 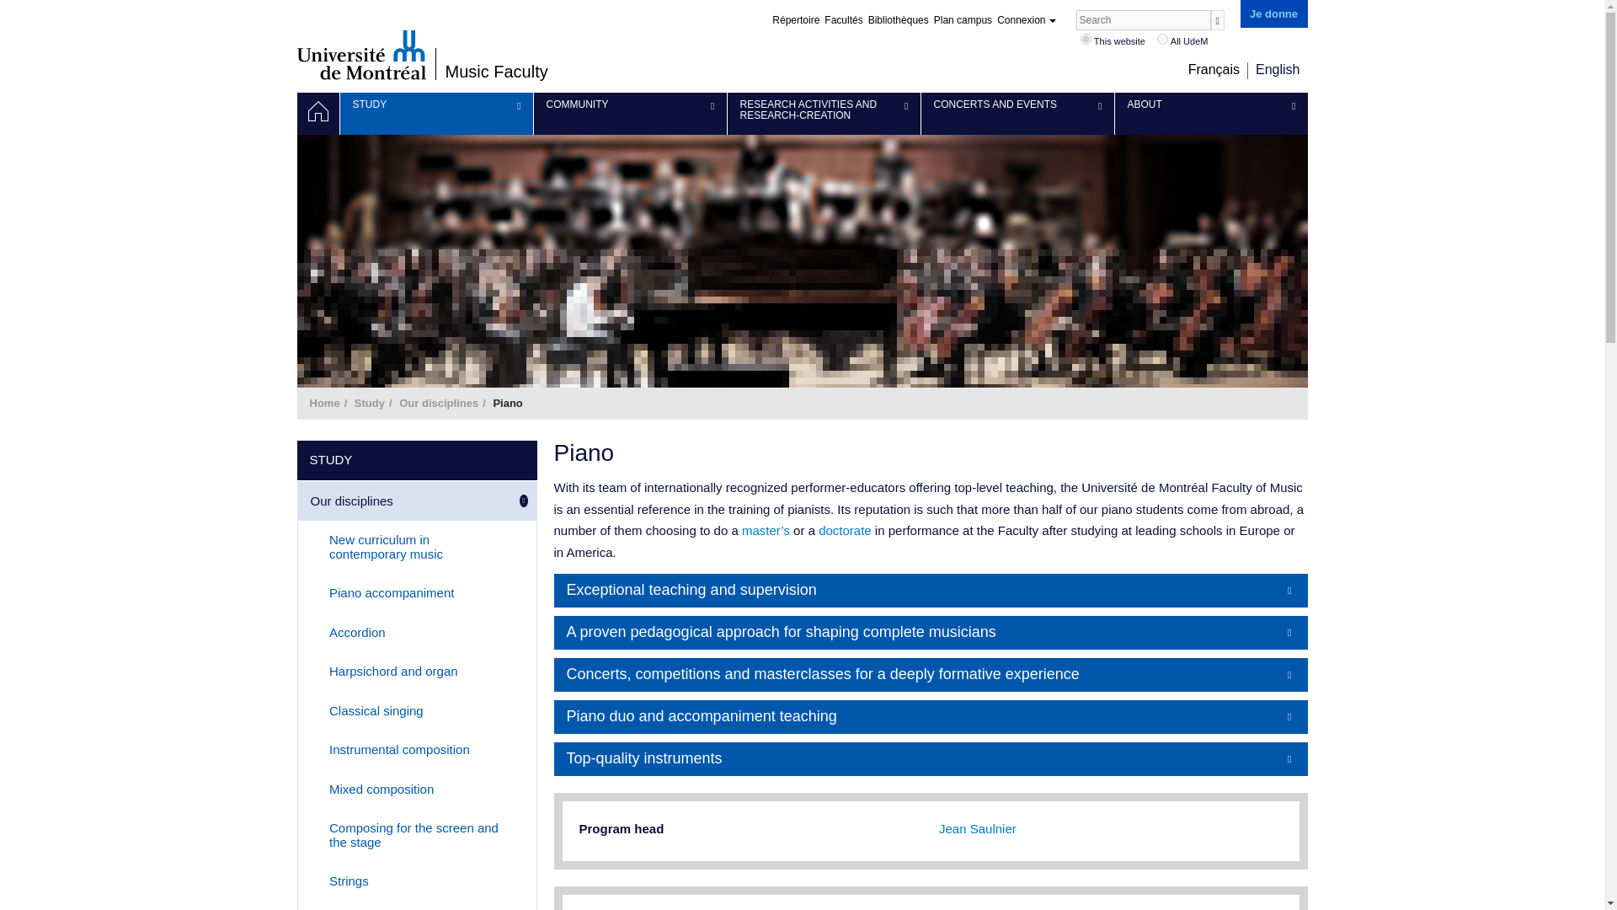 What do you see at coordinates (1026, 20) in the screenshot?
I see `Connexion` at bounding box center [1026, 20].